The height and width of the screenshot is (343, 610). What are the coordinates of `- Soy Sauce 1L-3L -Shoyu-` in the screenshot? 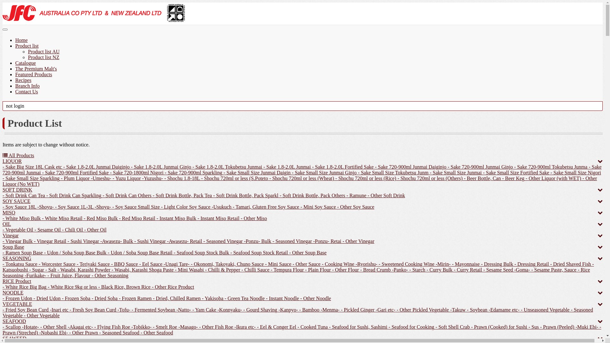 It's located at (82, 207).